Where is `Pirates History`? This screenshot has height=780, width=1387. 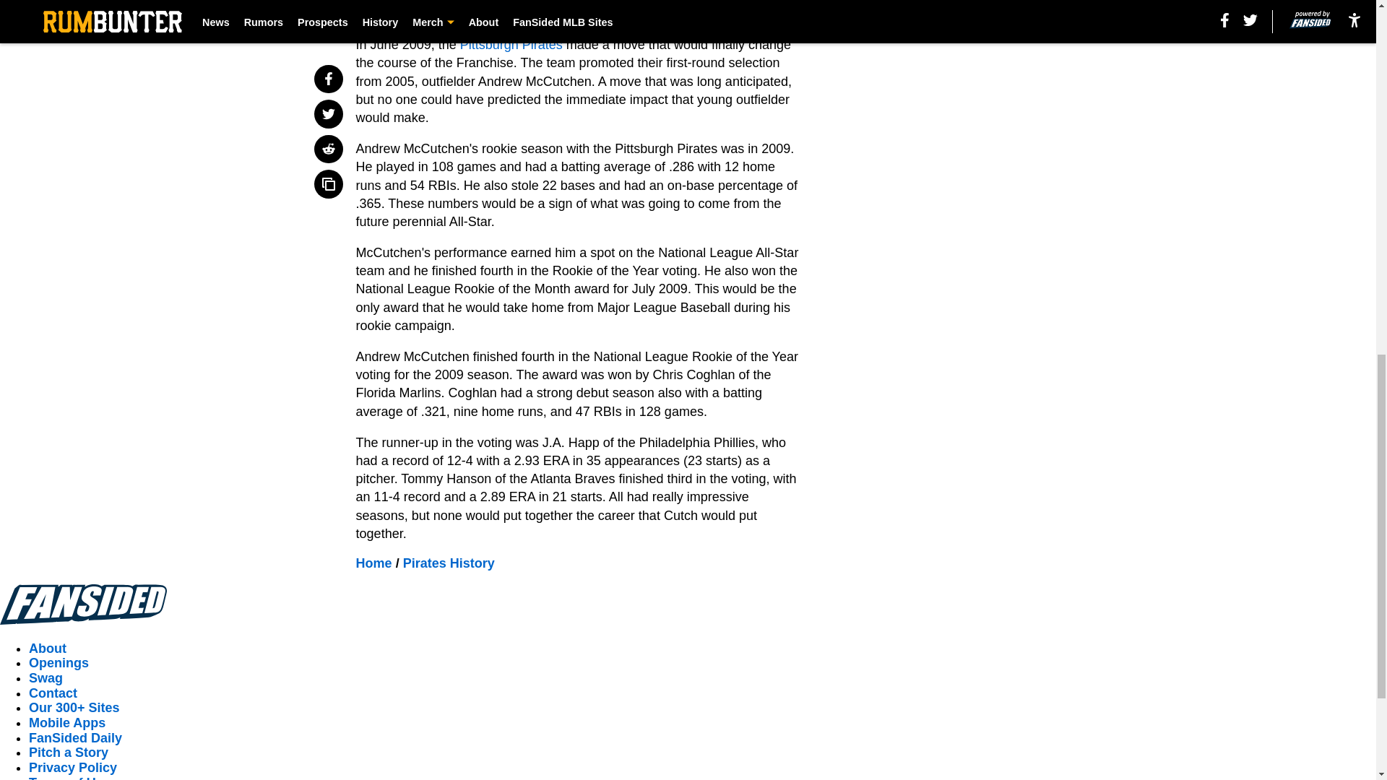
Pirates History is located at coordinates (449, 563).